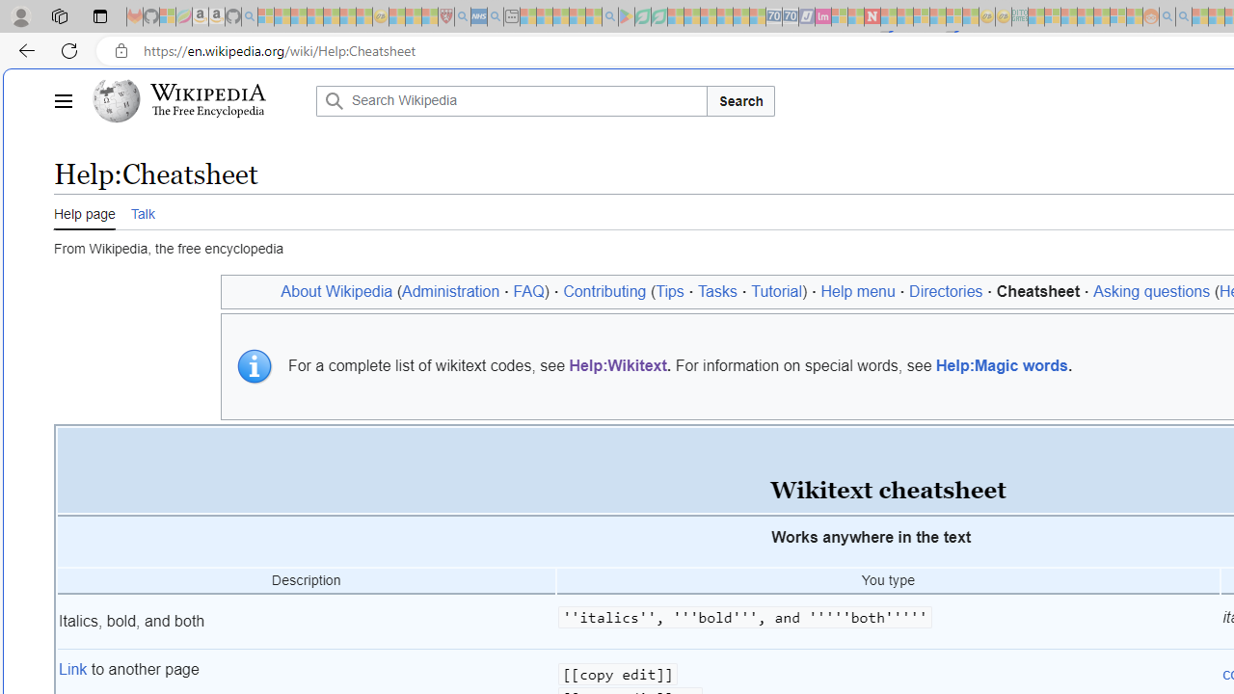 This screenshot has height=694, width=1234. What do you see at coordinates (609, 17) in the screenshot?
I see `google - Search - Sleeping` at bounding box center [609, 17].